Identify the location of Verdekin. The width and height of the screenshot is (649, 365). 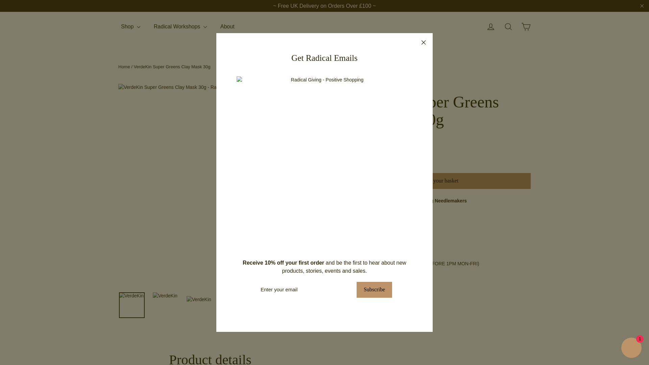
(353, 87).